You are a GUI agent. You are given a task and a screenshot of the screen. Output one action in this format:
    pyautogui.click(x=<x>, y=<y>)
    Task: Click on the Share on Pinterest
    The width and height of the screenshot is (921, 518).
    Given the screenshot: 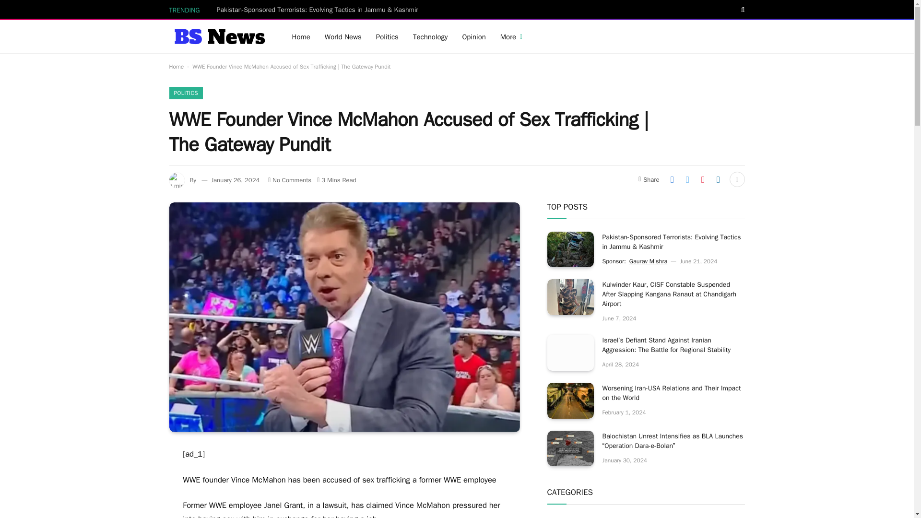 What is the action you would take?
    pyautogui.click(x=702, y=179)
    